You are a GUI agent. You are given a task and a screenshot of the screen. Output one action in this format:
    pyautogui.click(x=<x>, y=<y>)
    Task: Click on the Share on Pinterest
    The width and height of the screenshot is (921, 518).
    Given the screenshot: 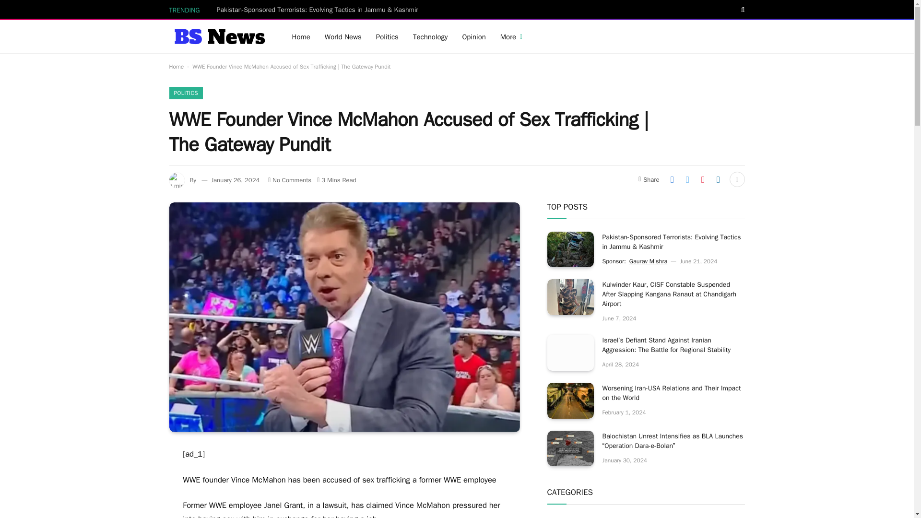 What is the action you would take?
    pyautogui.click(x=702, y=179)
    